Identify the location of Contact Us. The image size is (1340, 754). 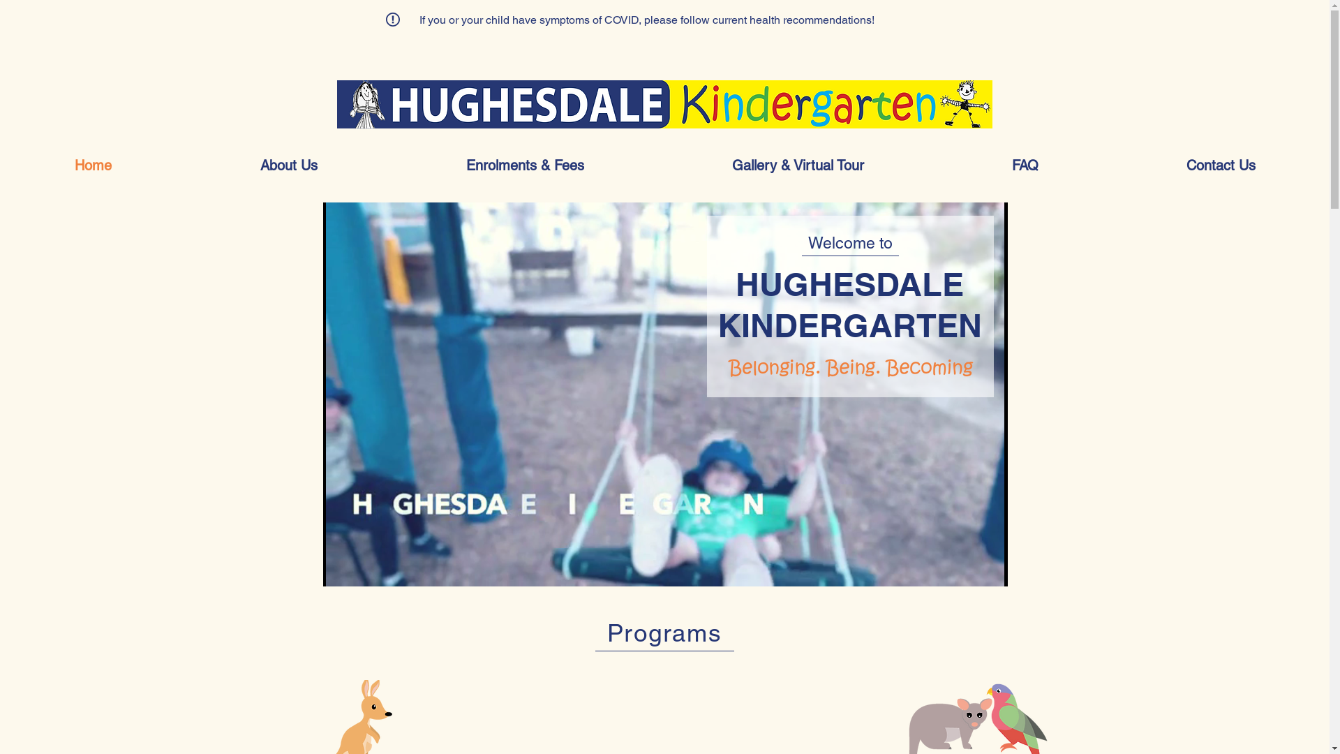
(1221, 165).